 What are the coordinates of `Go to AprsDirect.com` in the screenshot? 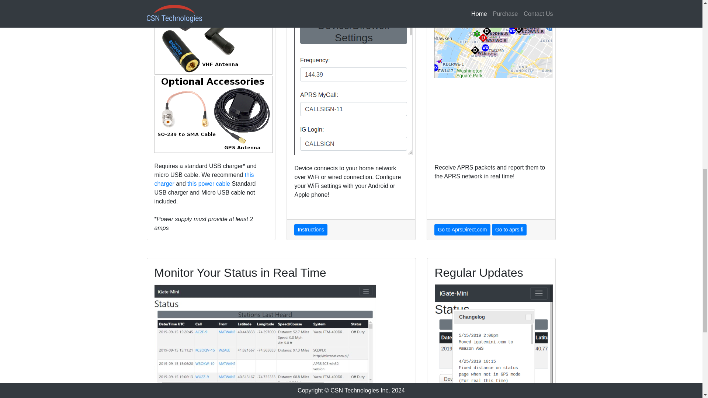 It's located at (462, 230).